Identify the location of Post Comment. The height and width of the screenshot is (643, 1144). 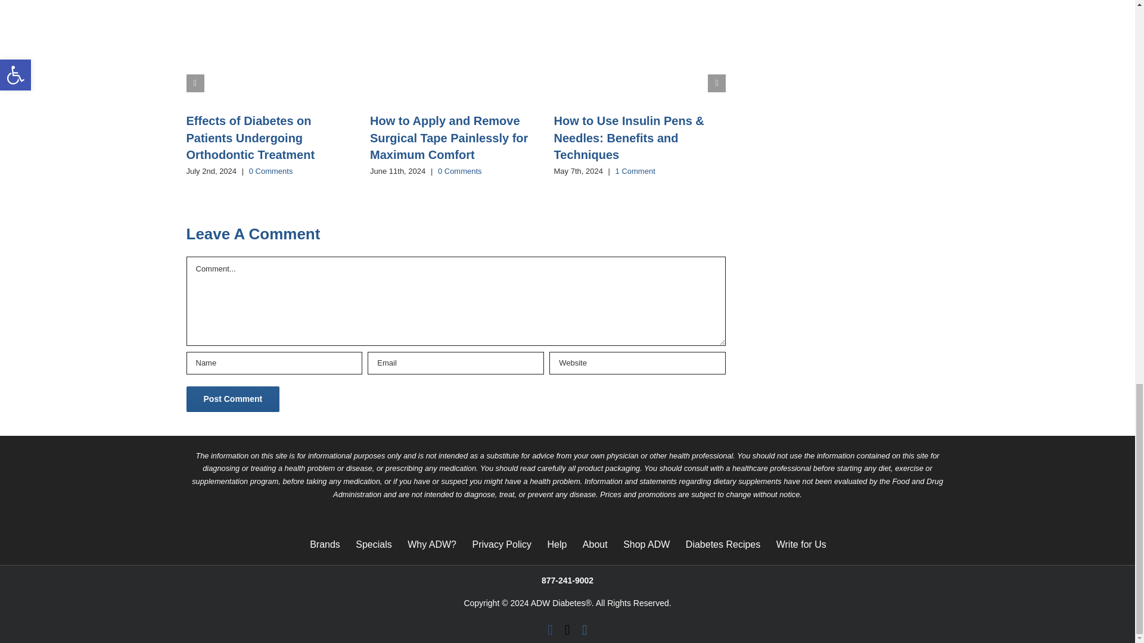
(232, 399).